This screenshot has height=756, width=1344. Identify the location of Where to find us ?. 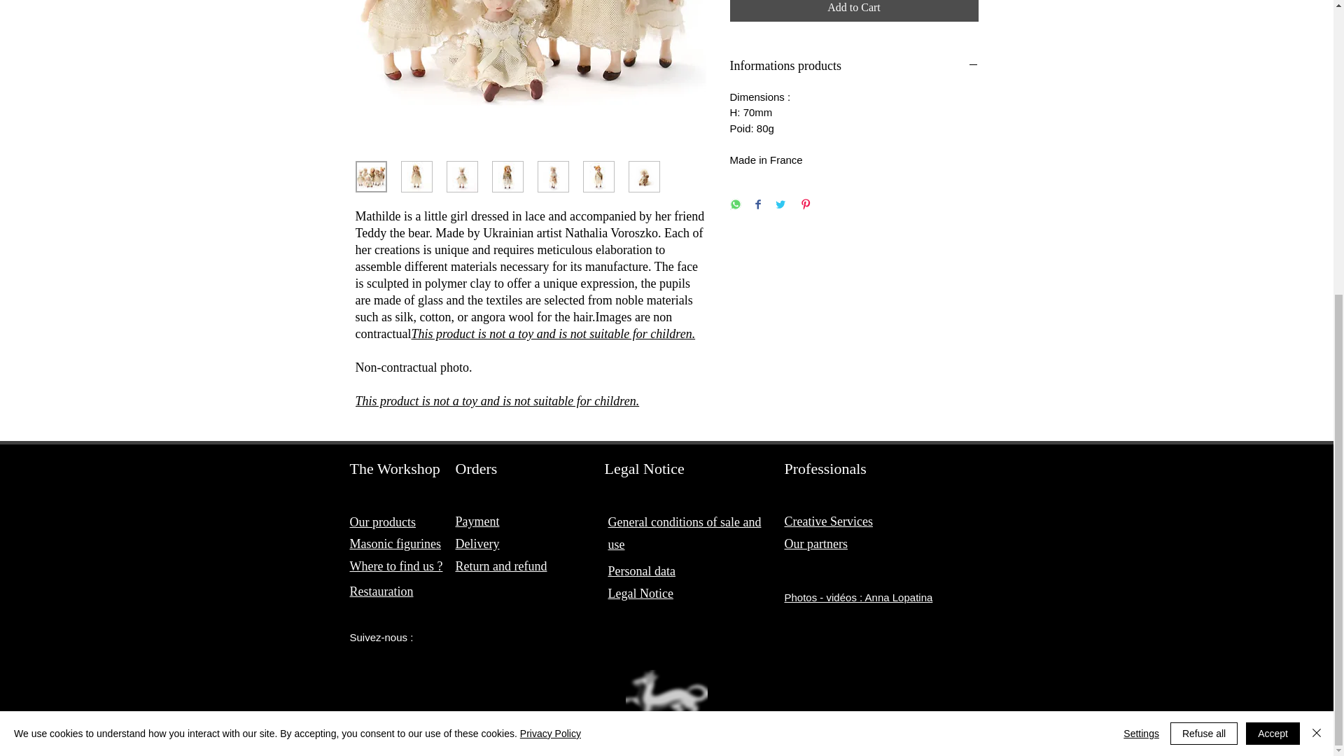
(396, 566).